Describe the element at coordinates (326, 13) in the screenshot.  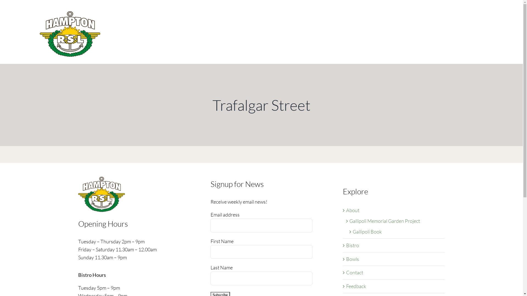
I see `BISTRO` at that location.